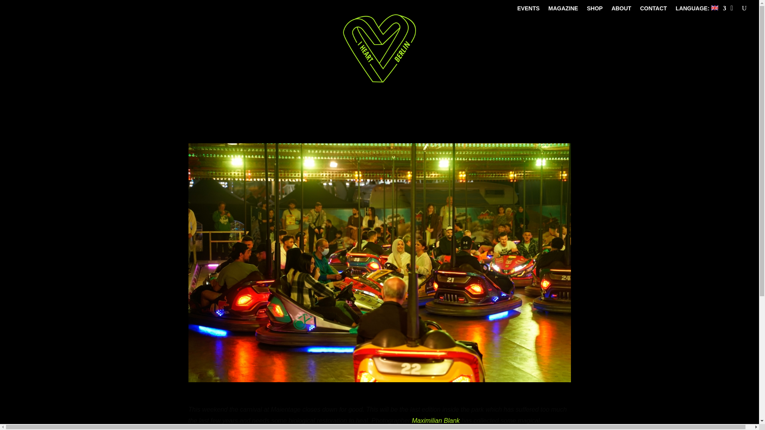 This screenshot has width=765, height=430. What do you see at coordinates (700, 10) in the screenshot?
I see `English` at bounding box center [700, 10].